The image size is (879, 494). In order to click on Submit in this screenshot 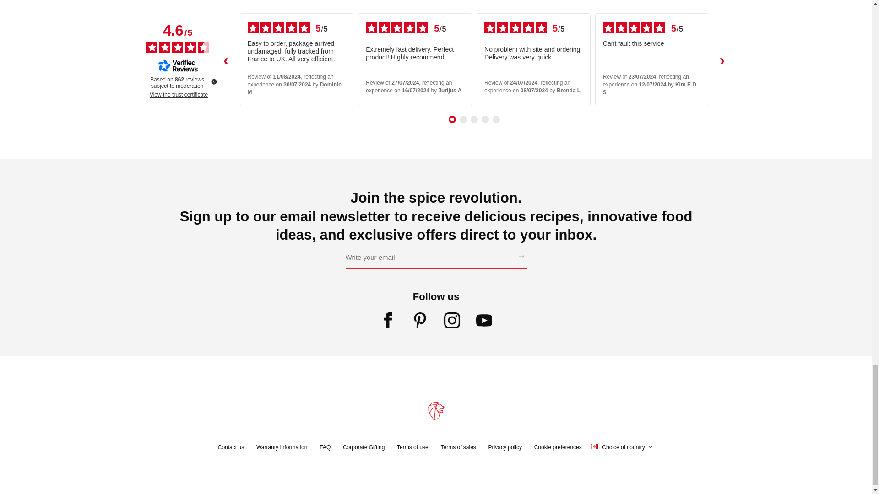, I will do `click(521, 257)`.